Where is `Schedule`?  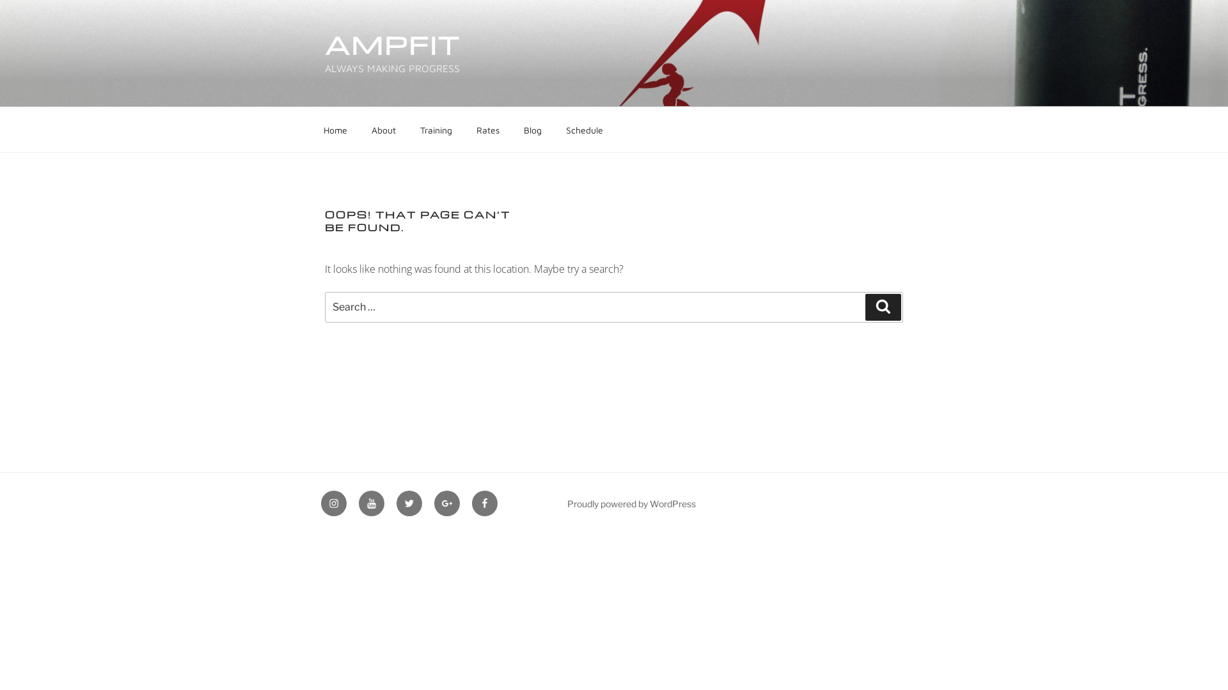
Schedule is located at coordinates (585, 129).